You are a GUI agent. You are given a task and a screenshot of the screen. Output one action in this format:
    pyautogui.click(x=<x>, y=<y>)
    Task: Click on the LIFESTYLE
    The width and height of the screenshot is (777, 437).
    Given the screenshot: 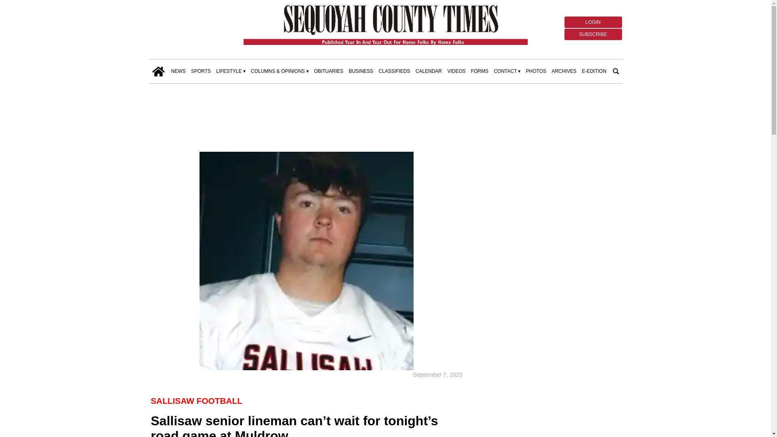 What is the action you would take?
    pyautogui.click(x=231, y=71)
    